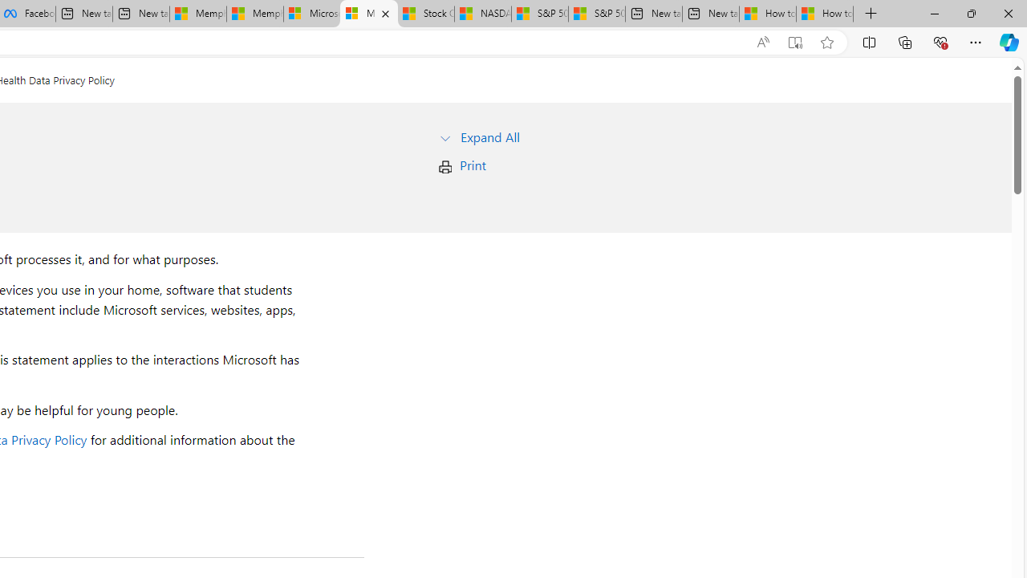 The image size is (1027, 578). I want to click on Enter Immersive Reader (F9), so click(795, 43).